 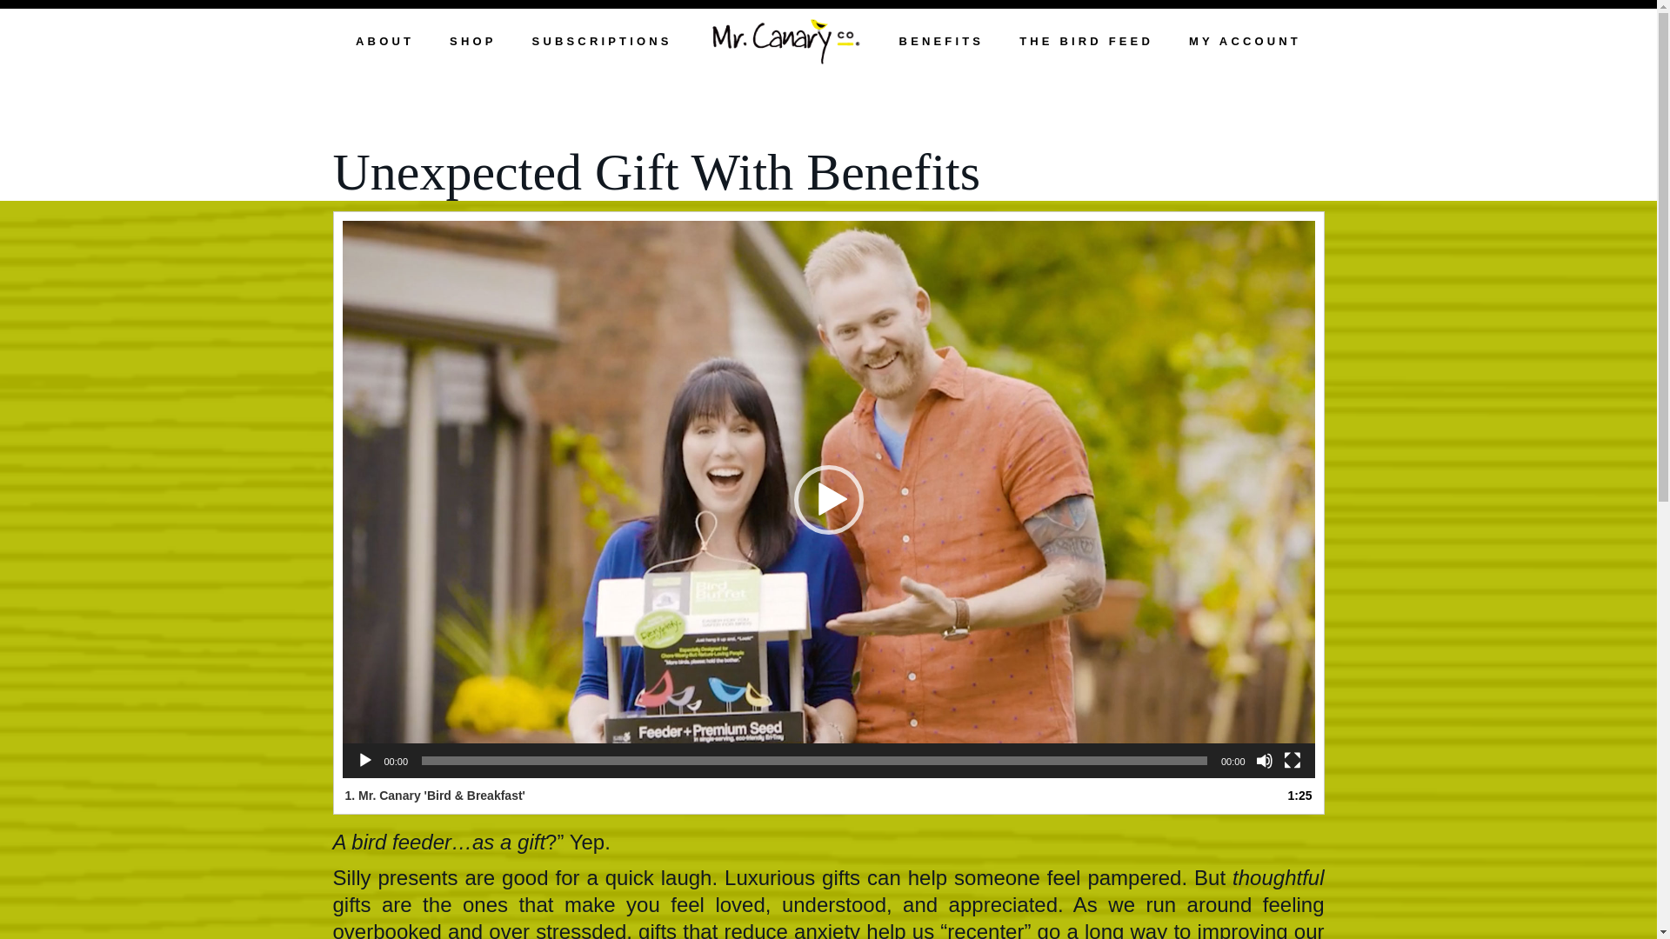 I want to click on MY ACCOUNT, so click(x=1245, y=43).